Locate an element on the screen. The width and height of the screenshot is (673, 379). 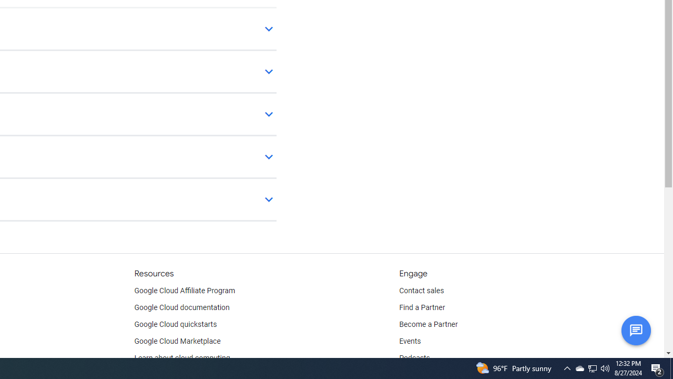
Google Cloud Marketplace is located at coordinates (177, 341).